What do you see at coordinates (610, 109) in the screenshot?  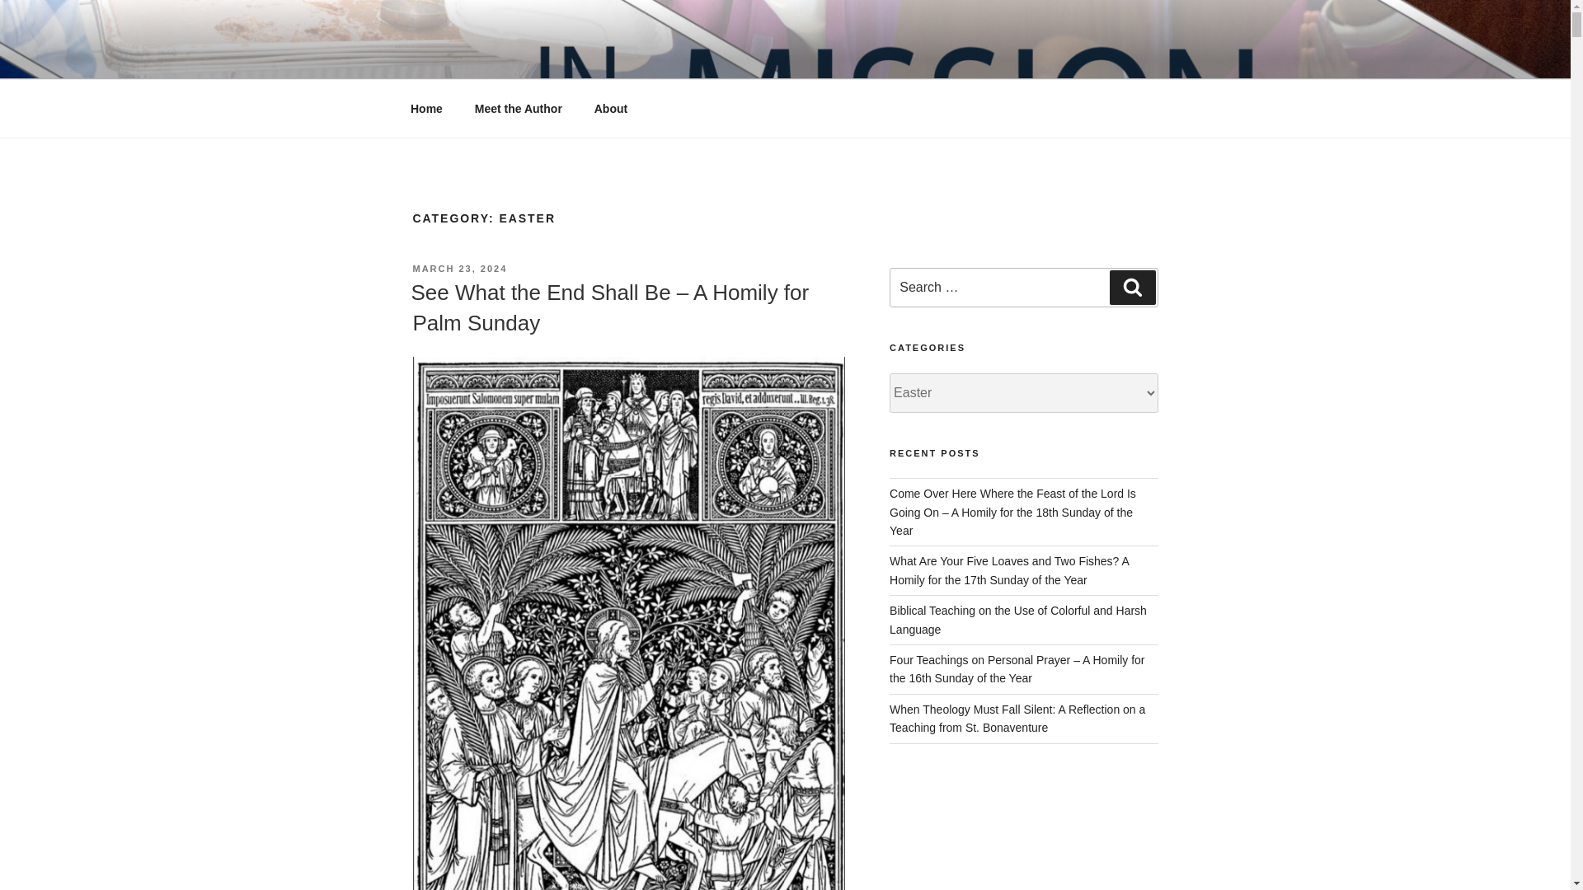 I see `About` at bounding box center [610, 109].